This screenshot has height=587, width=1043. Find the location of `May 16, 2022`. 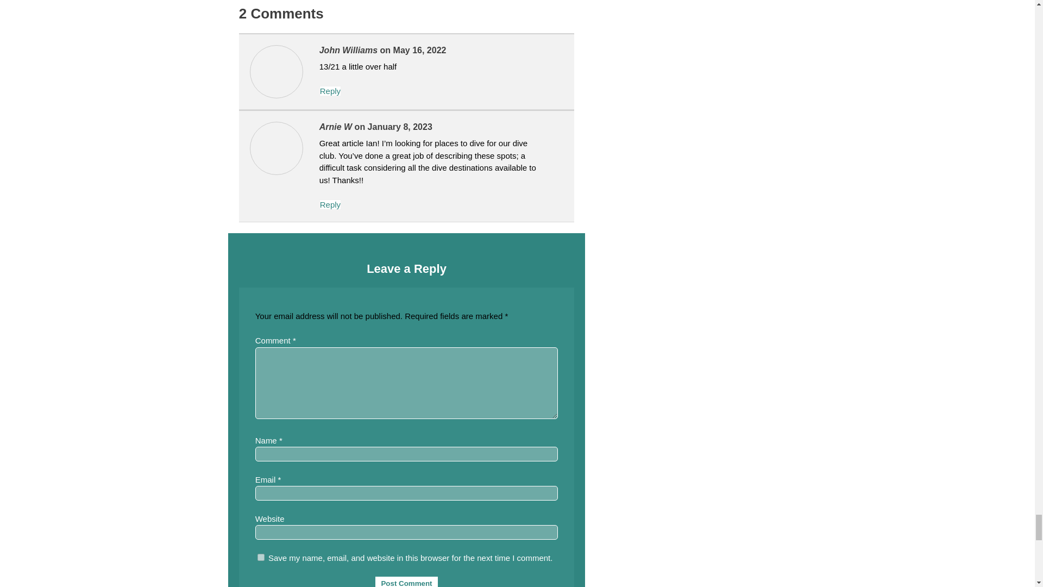

May 16, 2022 is located at coordinates (419, 50).